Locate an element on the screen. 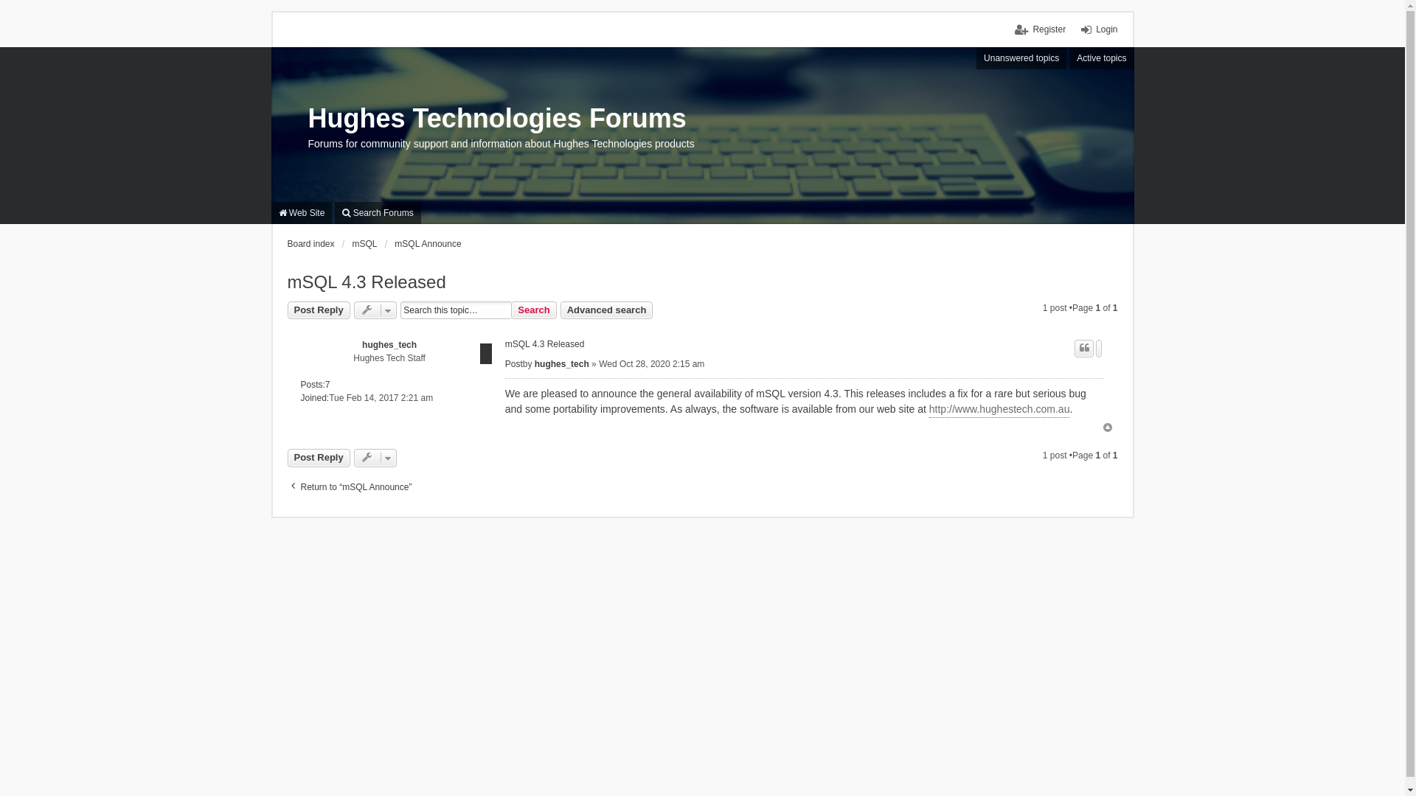 The height and width of the screenshot is (796, 1416). Quote is located at coordinates (1084, 349).